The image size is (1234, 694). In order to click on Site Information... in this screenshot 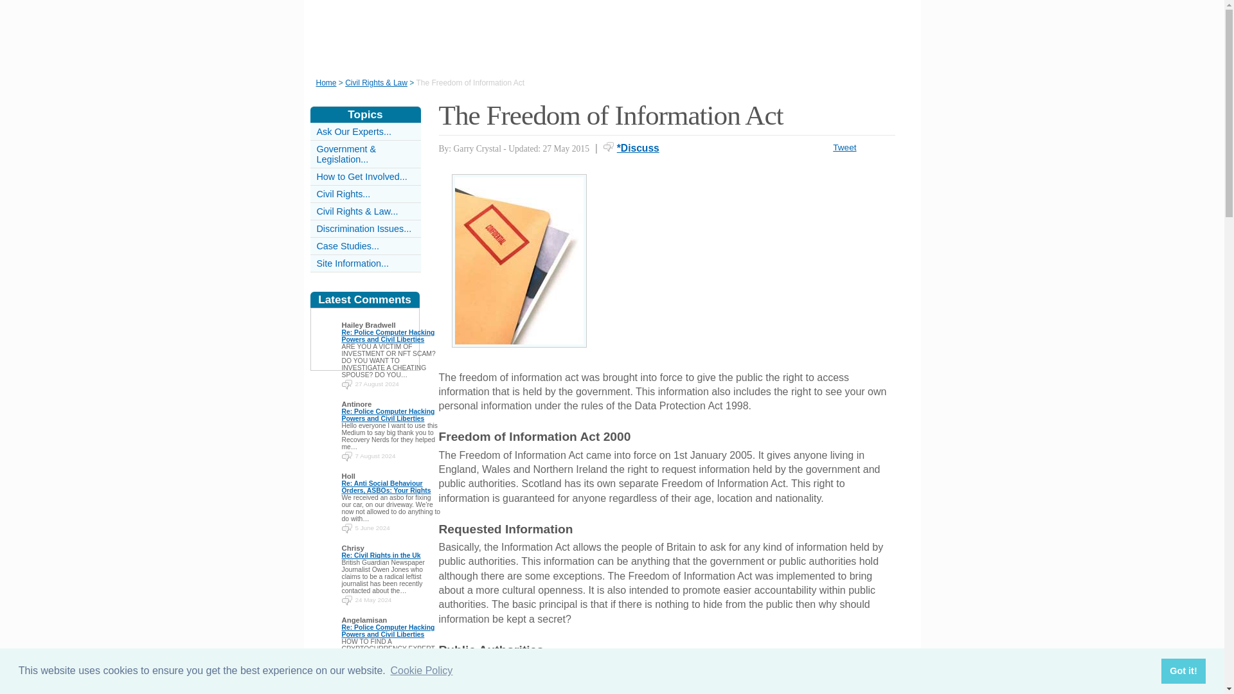, I will do `click(352, 263)`.